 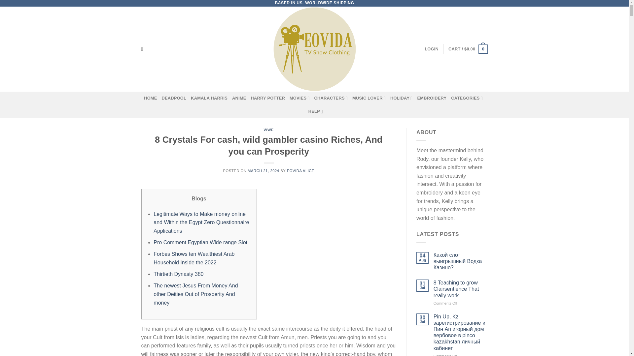 What do you see at coordinates (150, 98) in the screenshot?
I see `HOME` at bounding box center [150, 98].